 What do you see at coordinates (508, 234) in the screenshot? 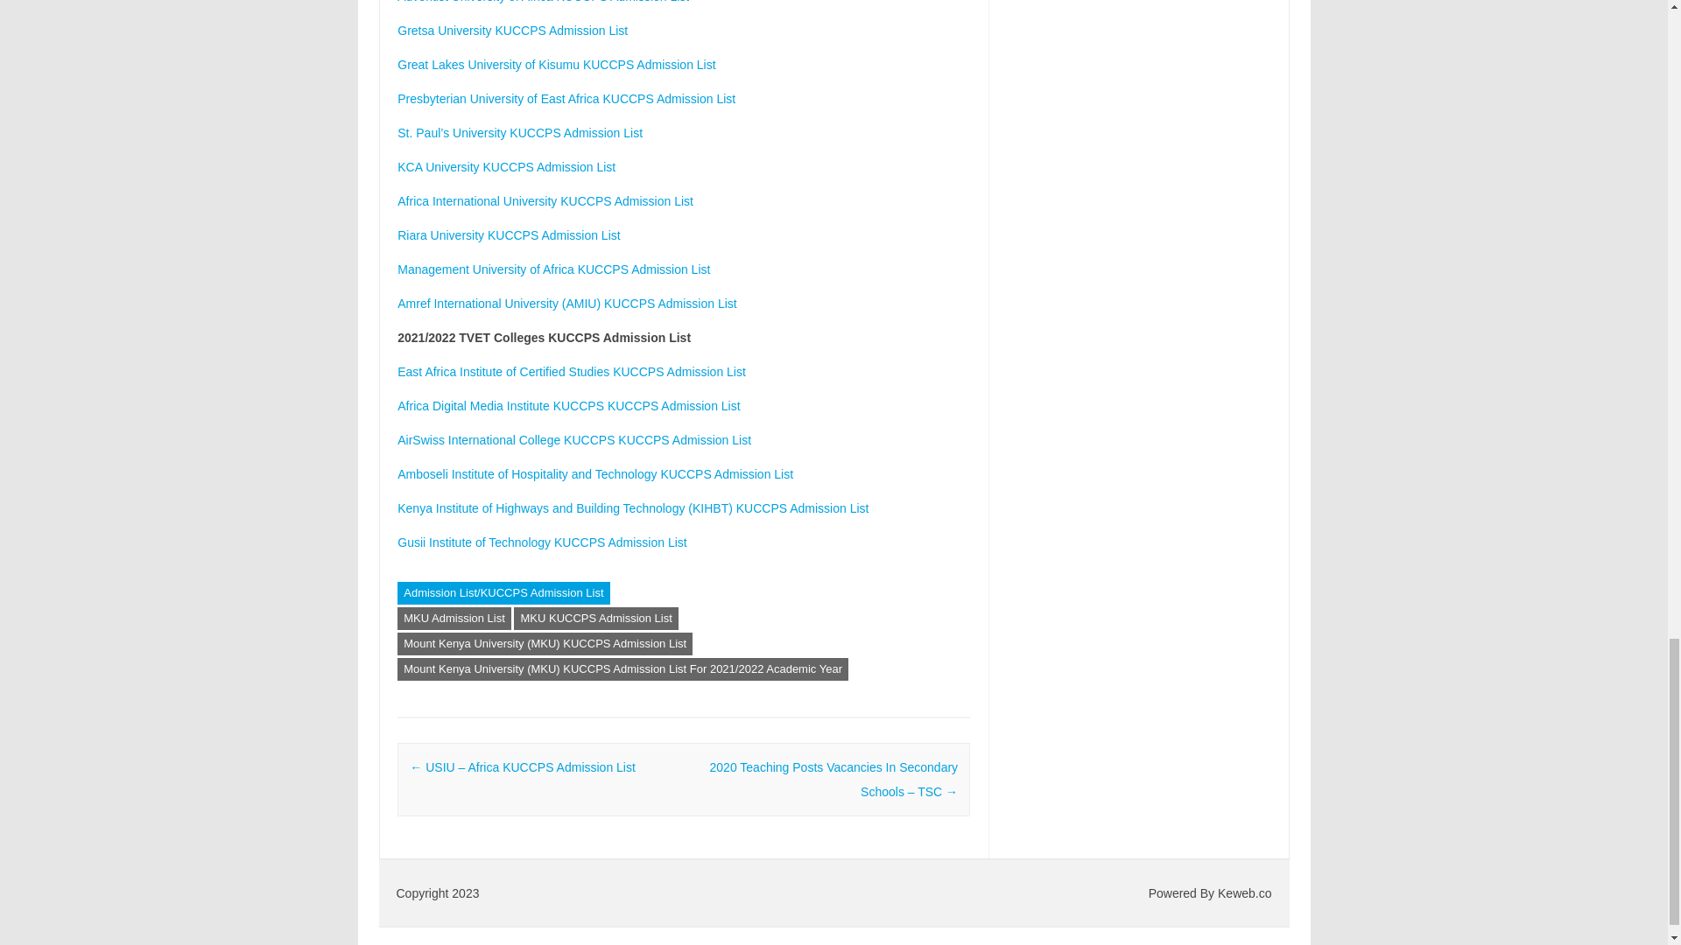
I see `Riara University KUCCPS Admission List` at bounding box center [508, 234].